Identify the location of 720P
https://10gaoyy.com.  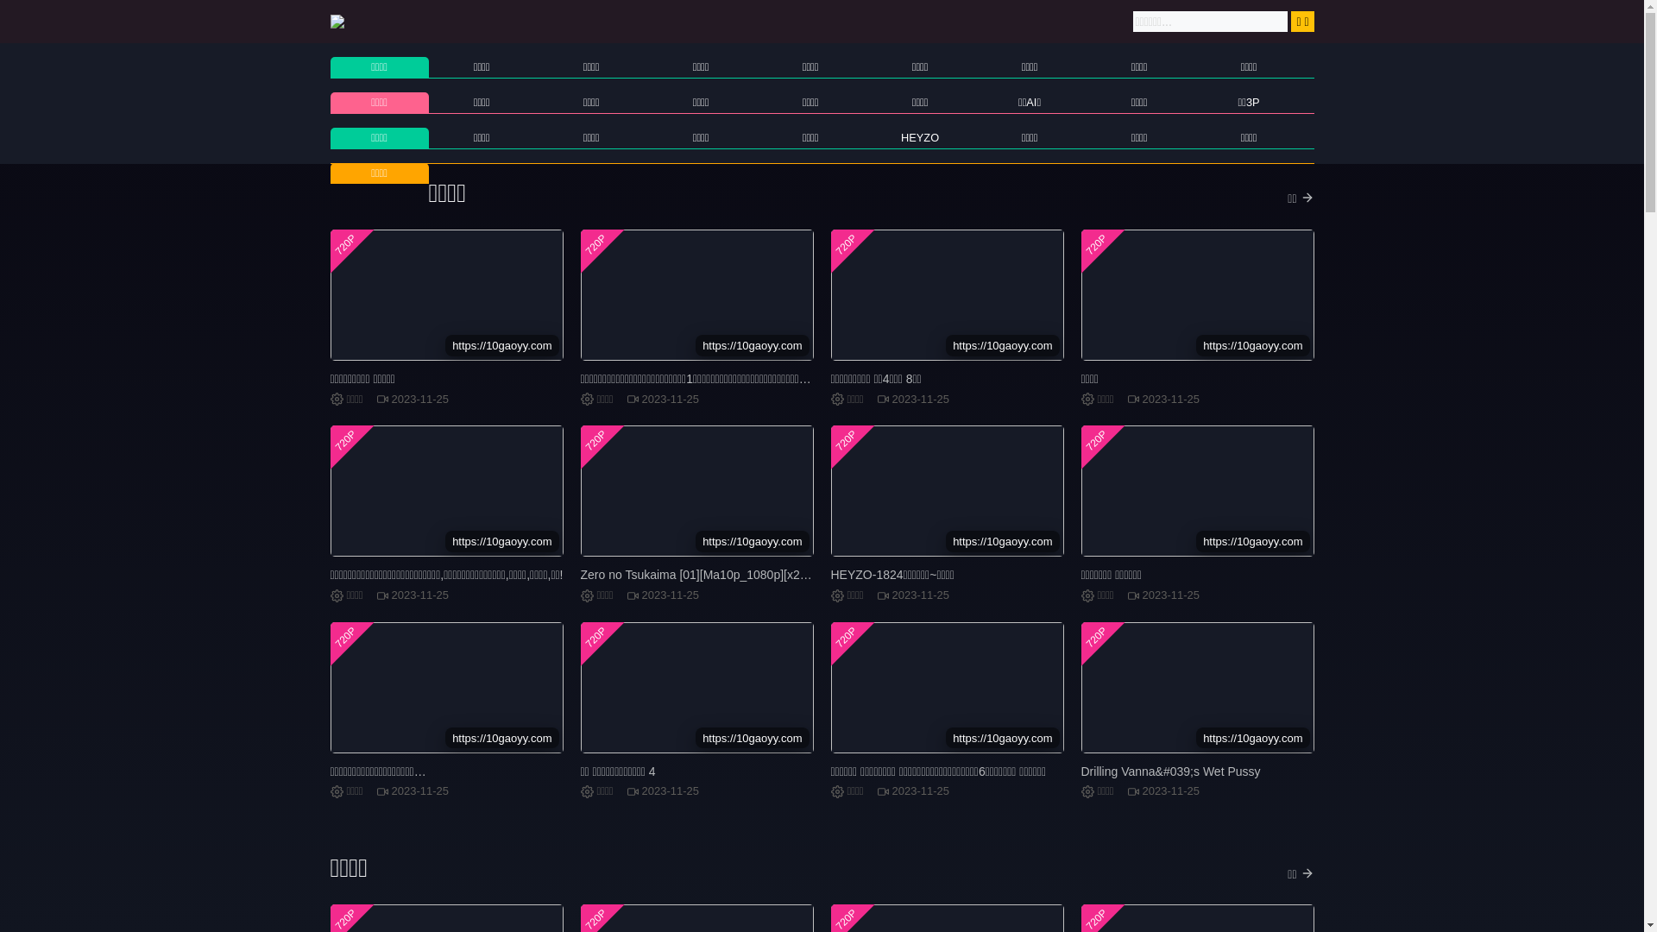
(446, 491).